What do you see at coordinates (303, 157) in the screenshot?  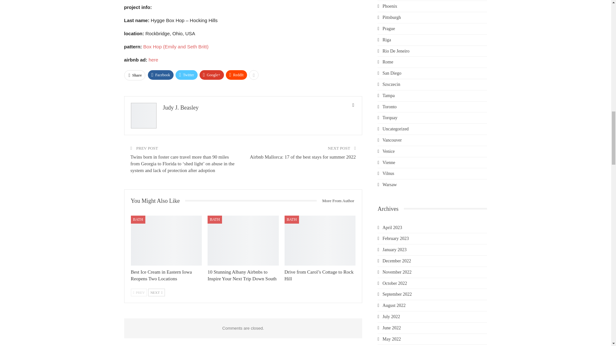 I see `Airbnb Mallorca: 17 of the best stays for summer 2022` at bounding box center [303, 157].